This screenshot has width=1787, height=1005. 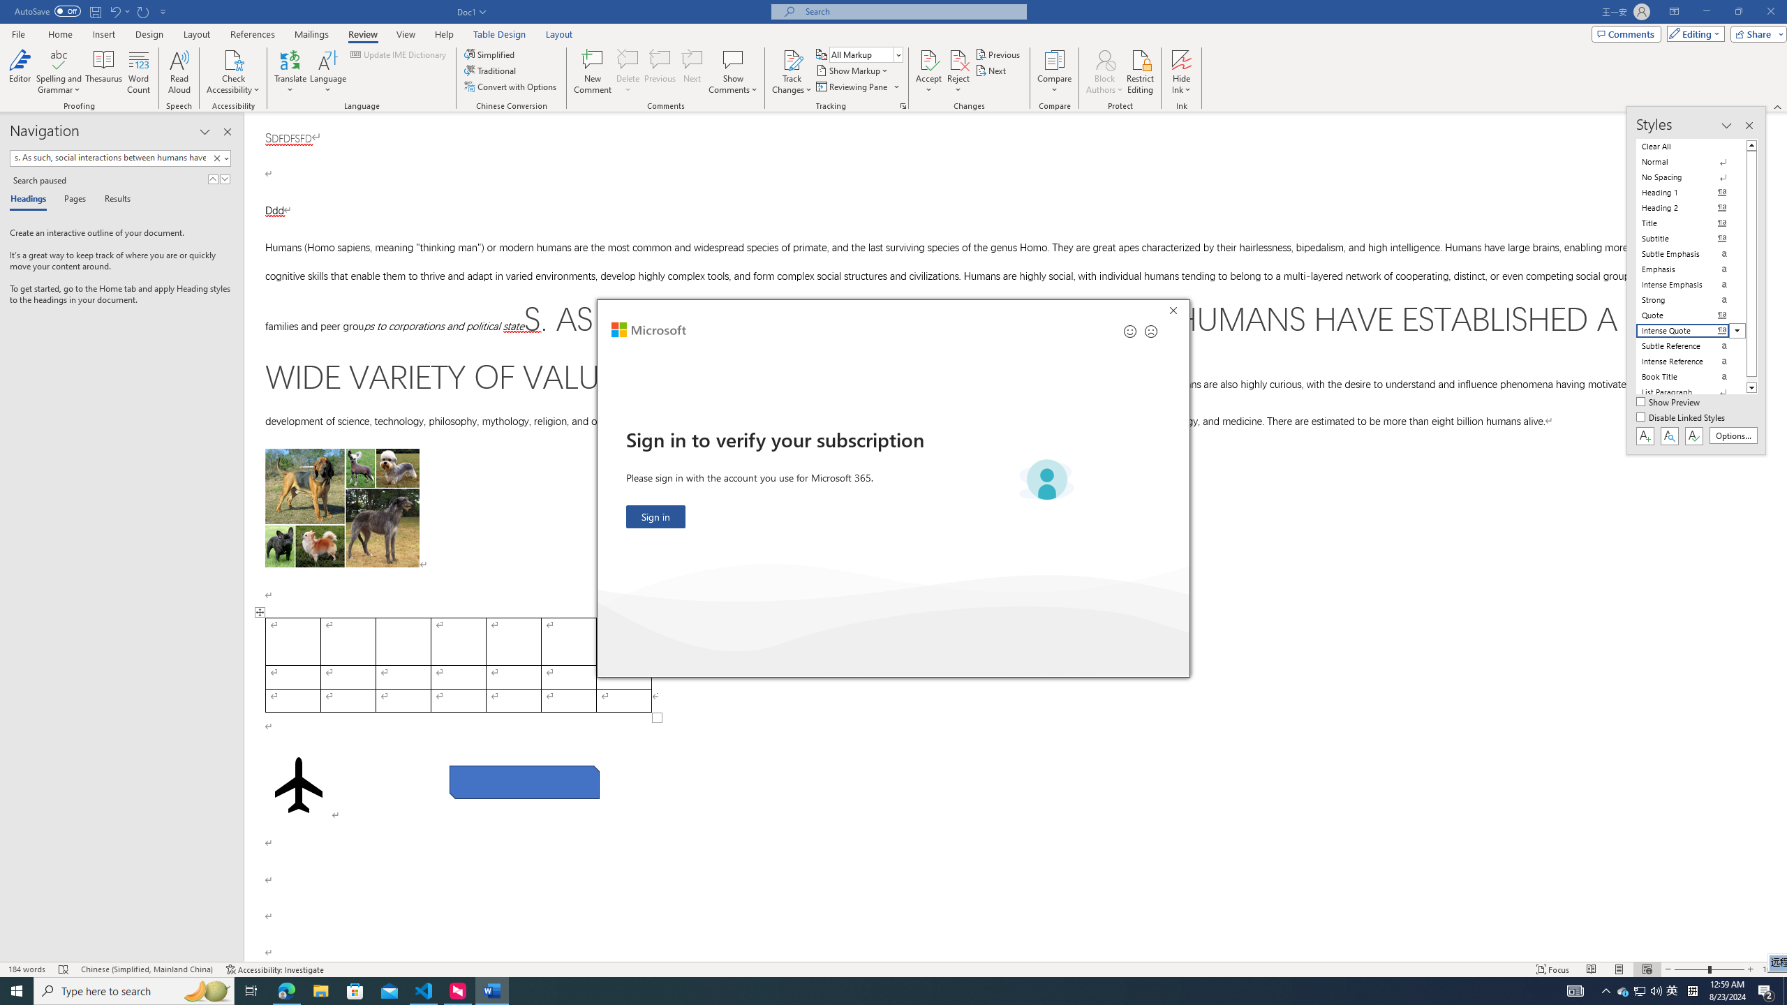 I want to click on Update IME Dictionary..., so click(x=399, y=54).